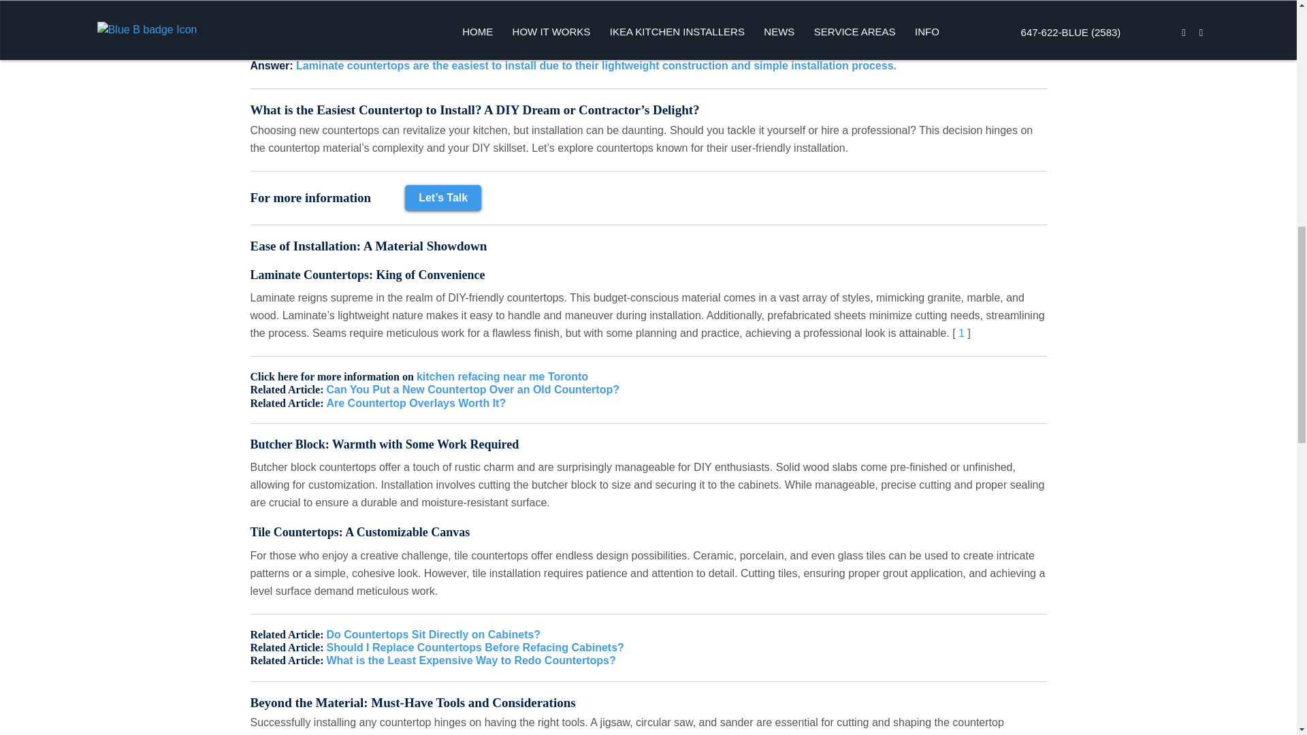 The image size is (1307, 735). Describe the element at coordinates (502, 376) in the screenshot. I see `kitchen refacing near me Toronto` at that location.